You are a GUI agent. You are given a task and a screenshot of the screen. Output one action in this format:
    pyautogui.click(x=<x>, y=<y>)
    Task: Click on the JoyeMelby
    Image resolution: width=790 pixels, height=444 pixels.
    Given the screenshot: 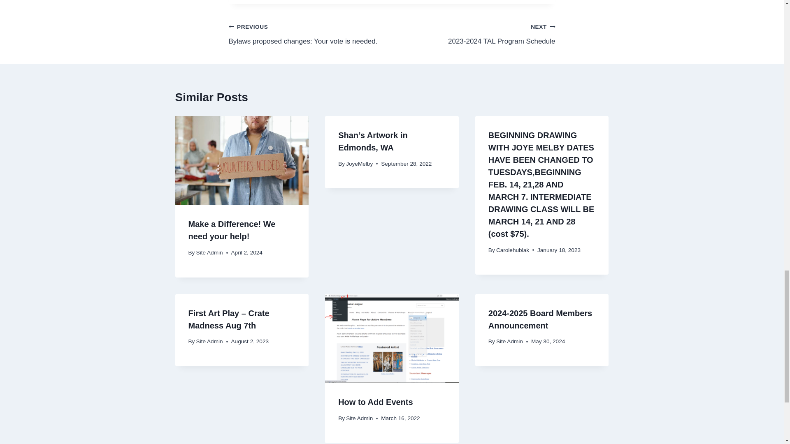 What is the action you would take?
    pyautogui.click(x=359, y=164)
    